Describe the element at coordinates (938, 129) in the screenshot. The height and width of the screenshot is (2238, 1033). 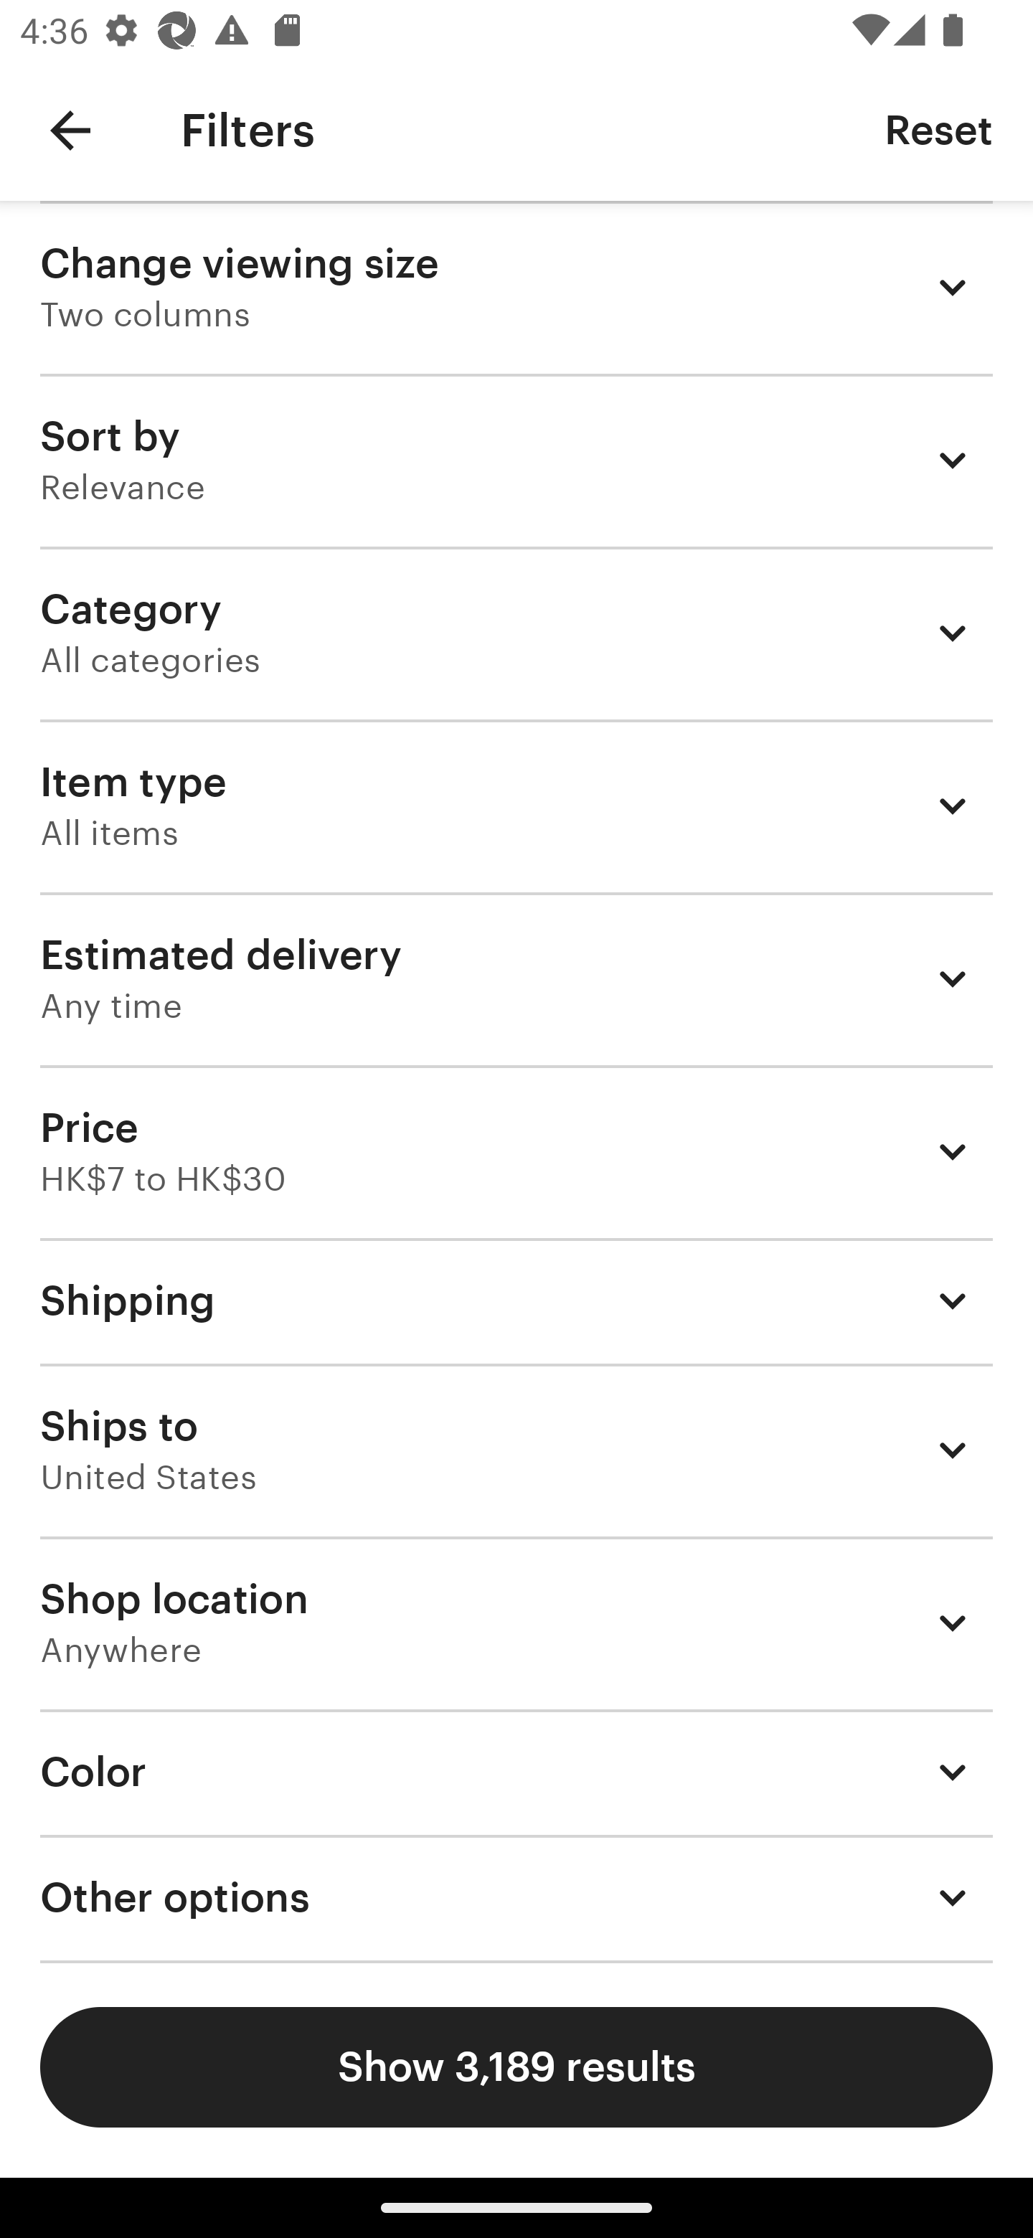
I see `Reset` at that location.